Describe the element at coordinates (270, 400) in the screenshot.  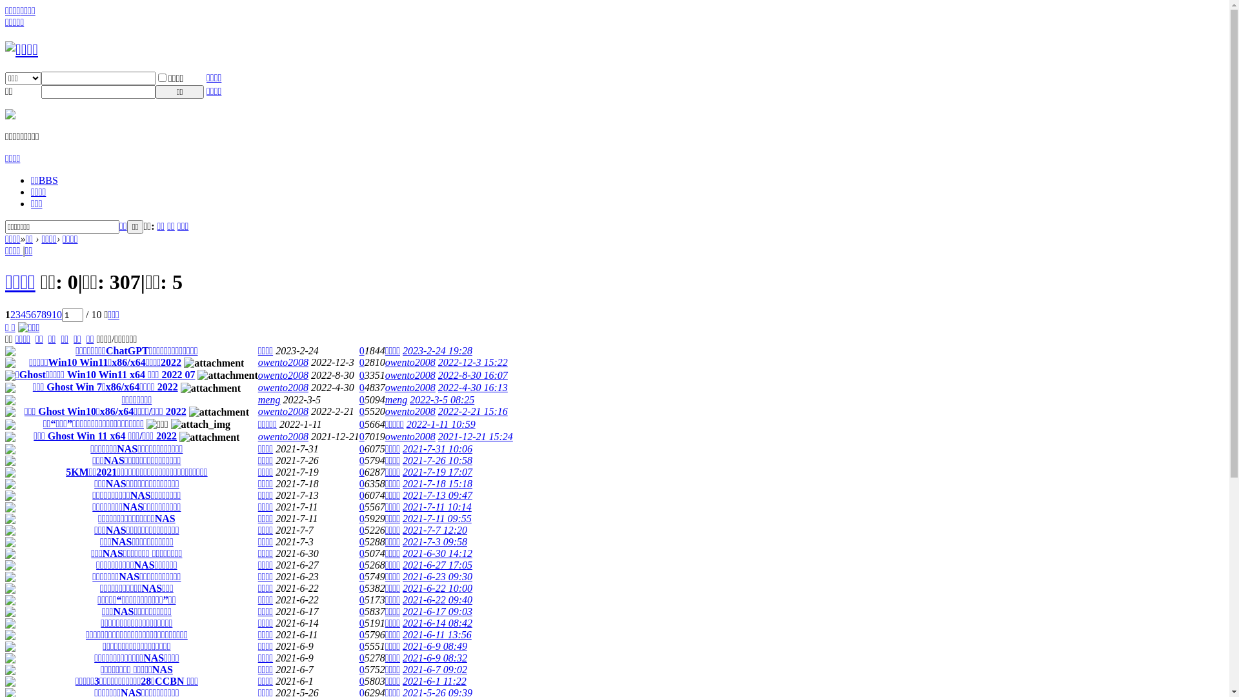
I see `meng` at that location.